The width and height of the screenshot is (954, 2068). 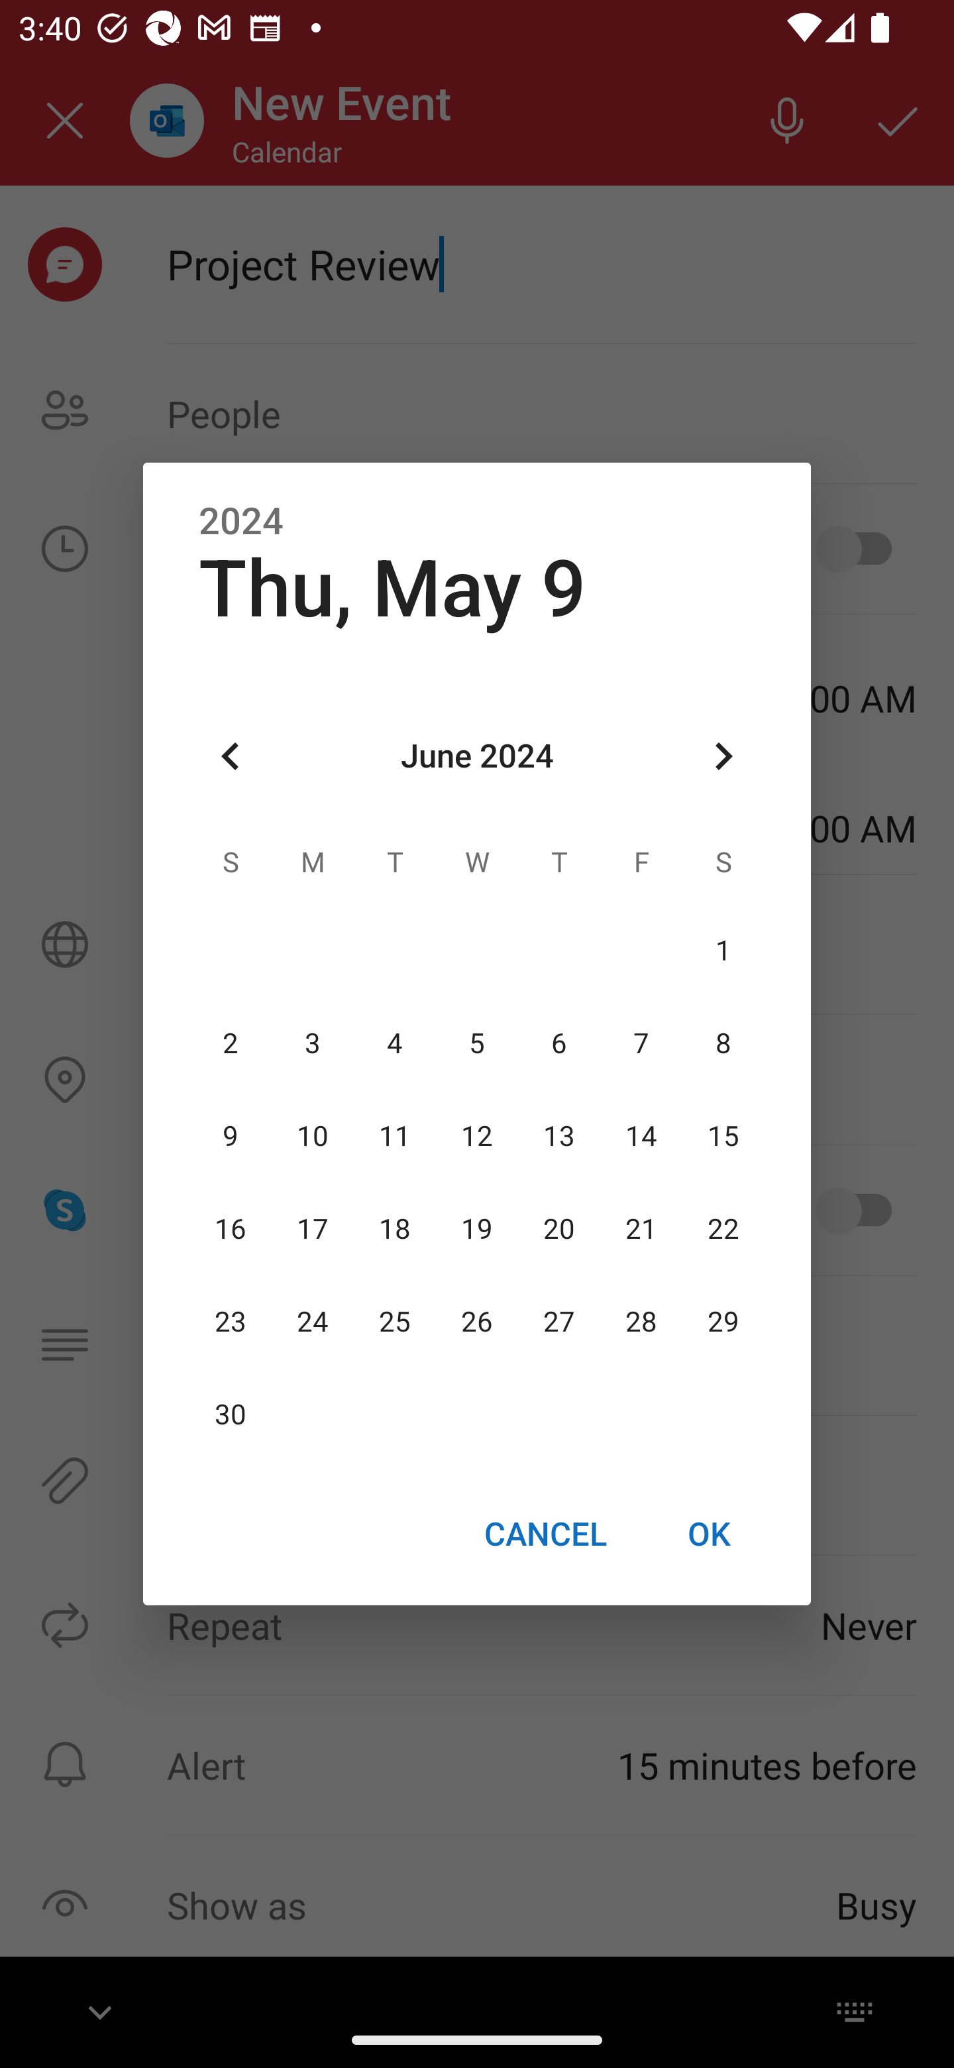 I want to click on 15 15 June 2024, so click(x=723, y=1136).